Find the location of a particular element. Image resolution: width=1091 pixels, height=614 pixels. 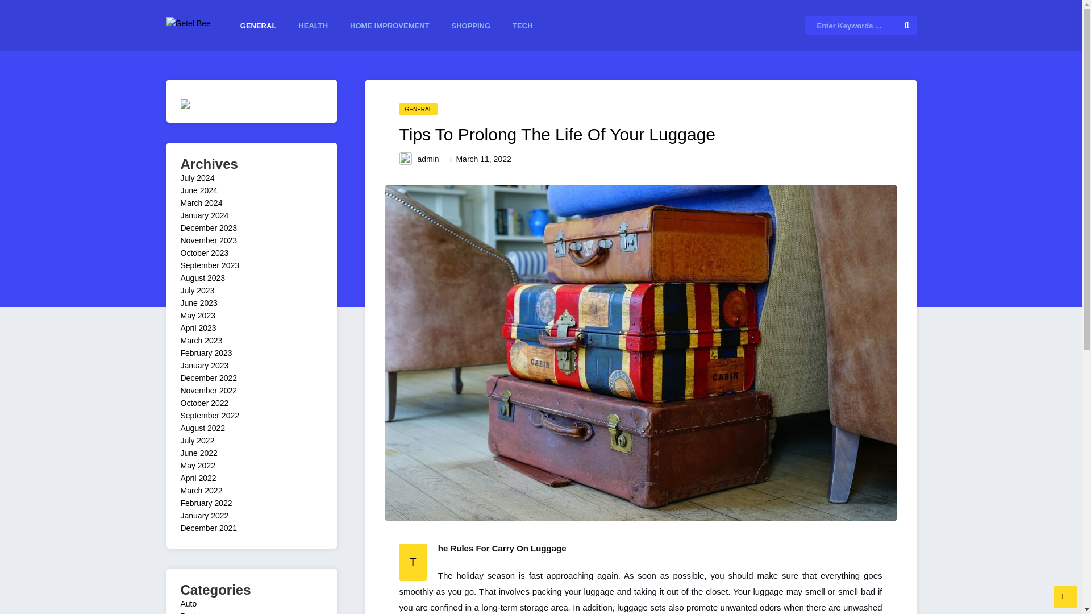

January 2022 is located at coordinates (205, 515).